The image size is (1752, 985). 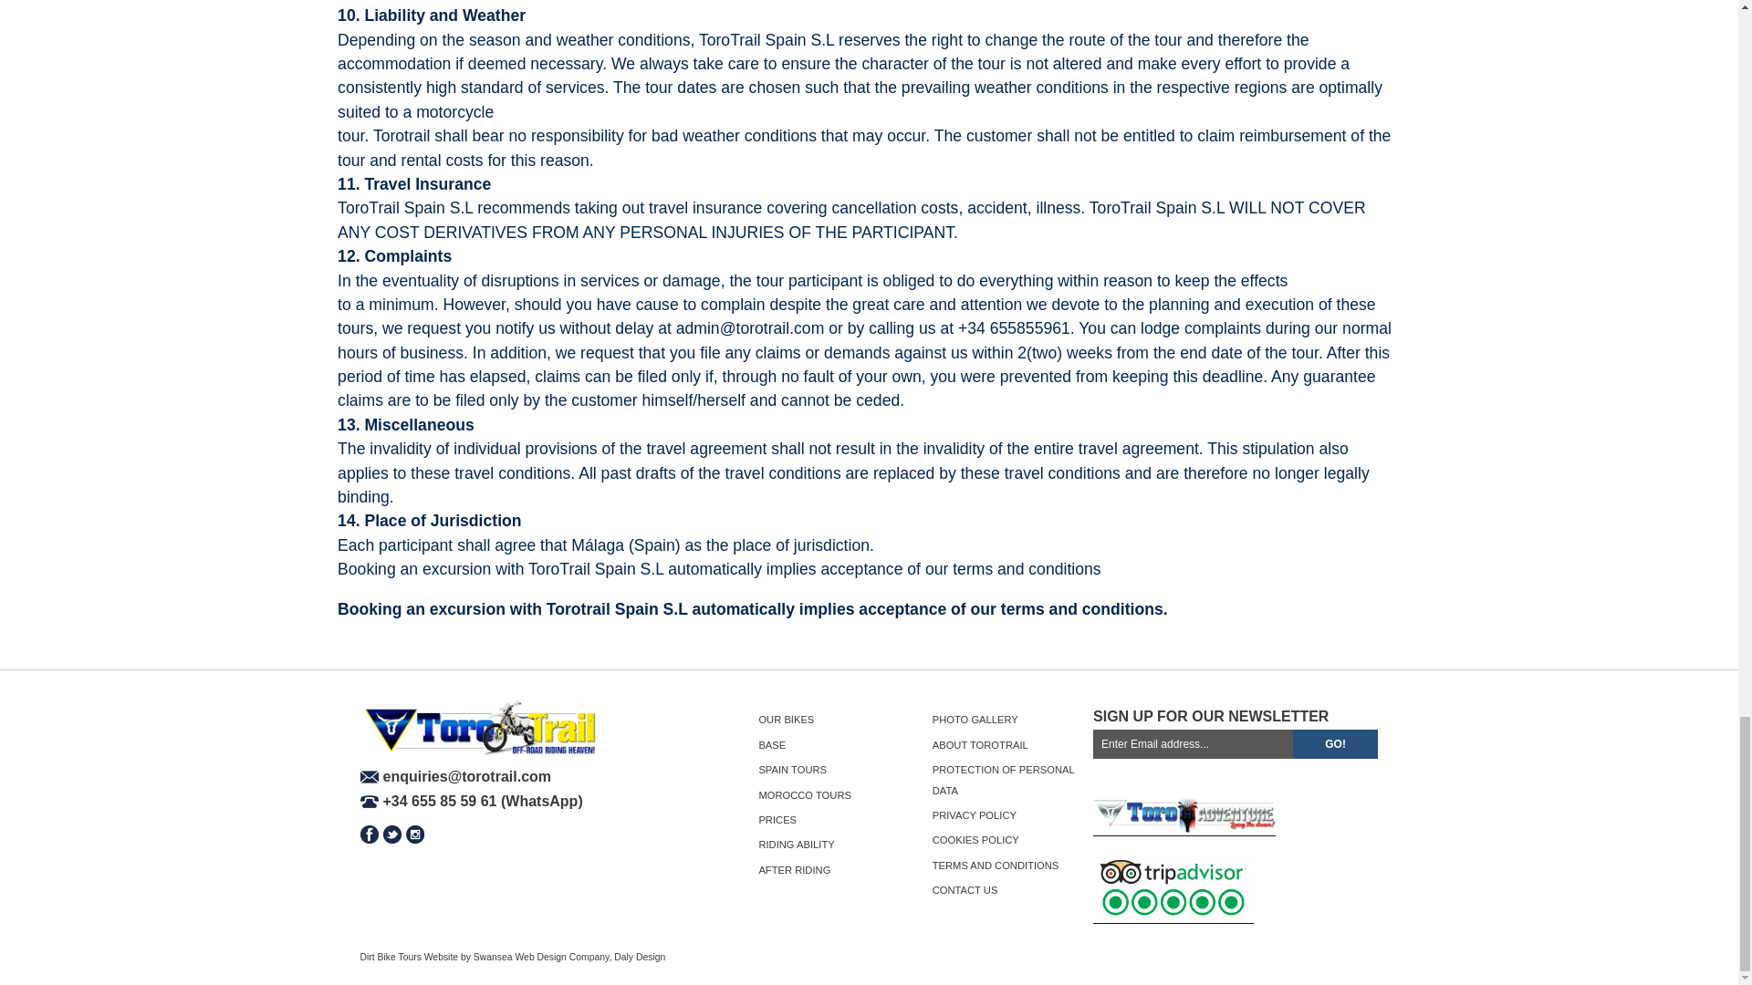 I want to click on Follow ToroTrail on Twitter, so click(x=392, y=834).